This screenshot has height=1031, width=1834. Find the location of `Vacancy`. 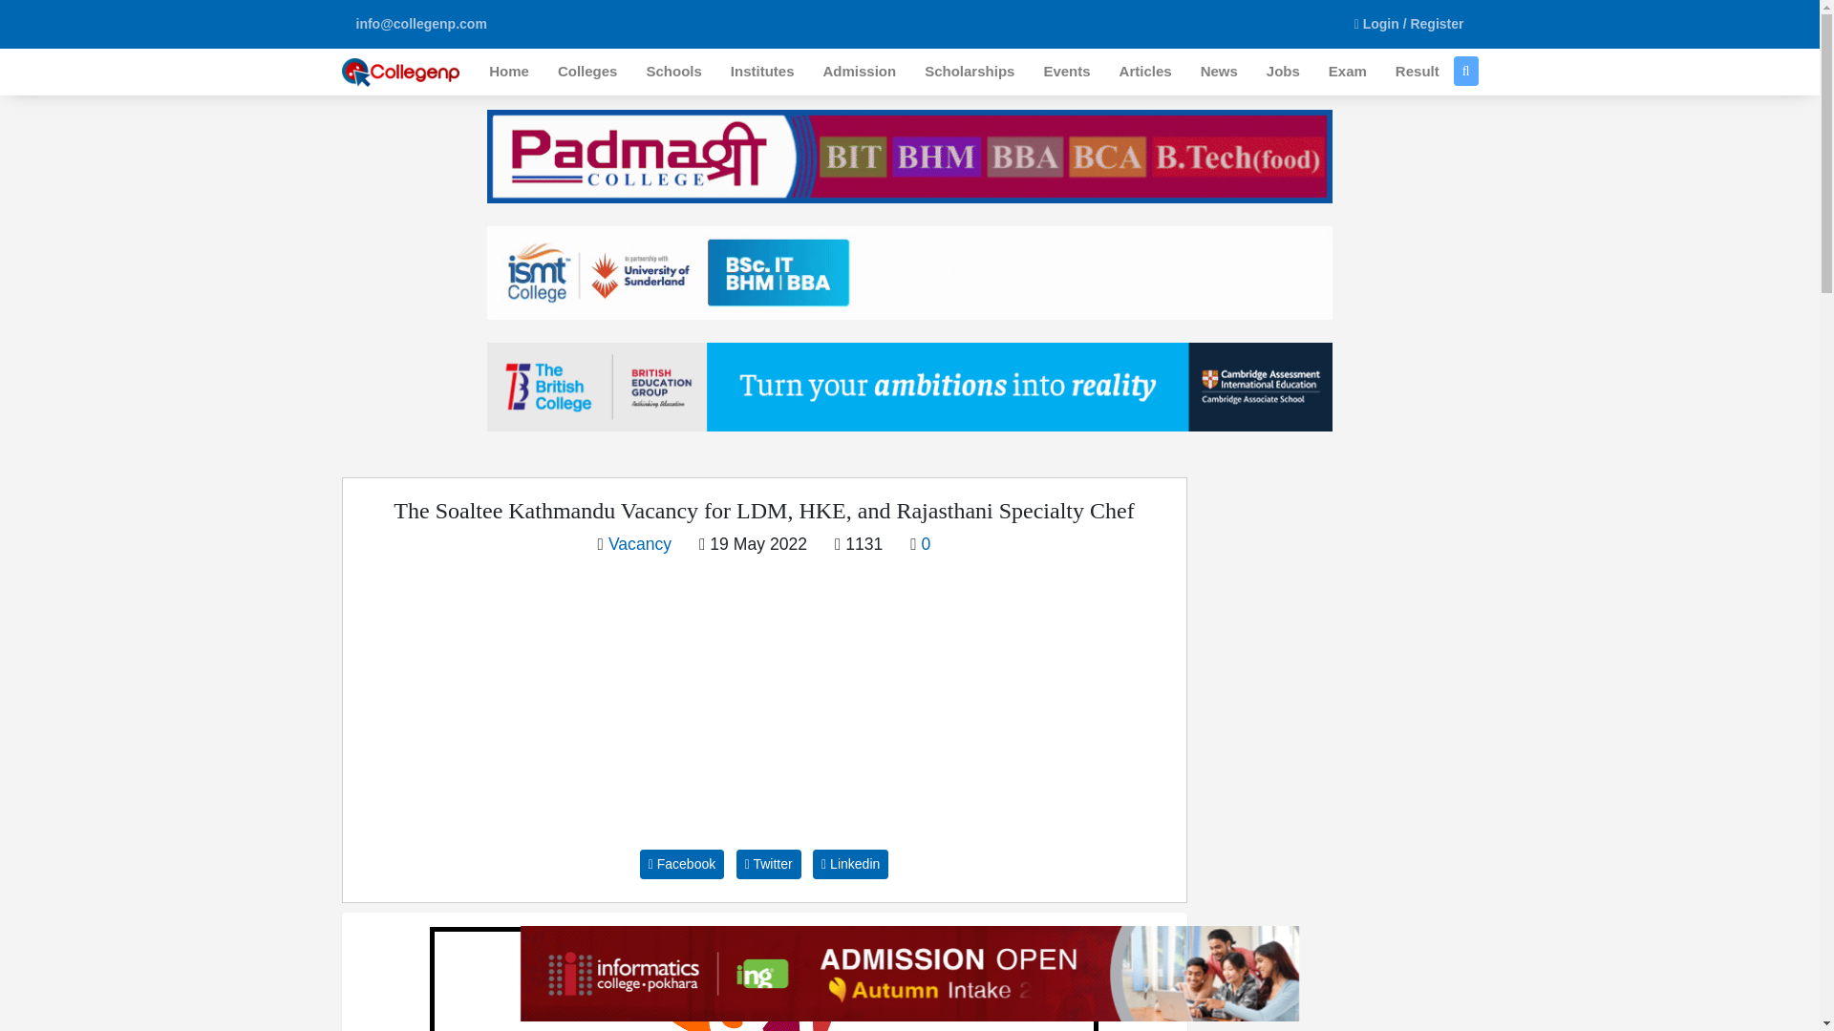

Vacancy is located at coordinates (640, 544).